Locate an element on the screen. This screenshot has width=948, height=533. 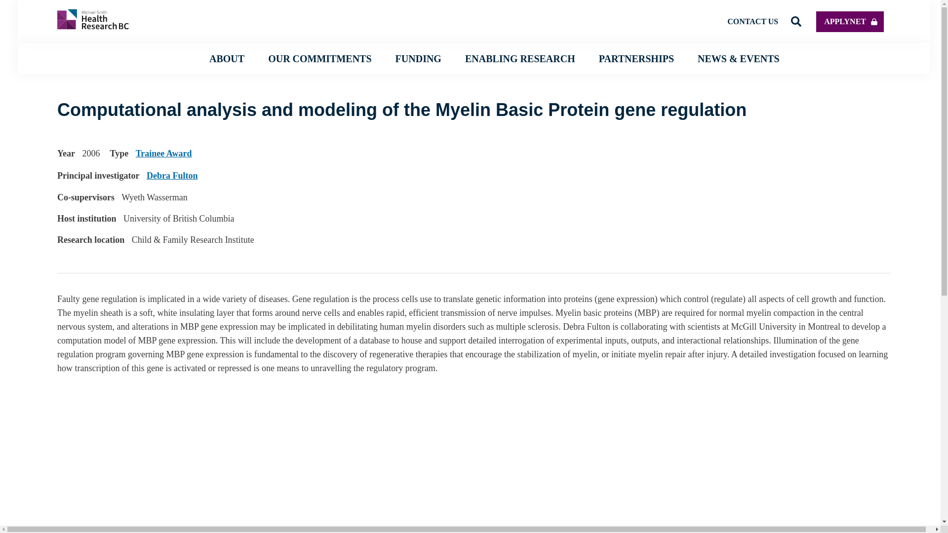
ABOUT is located at coordinates (227, 58).